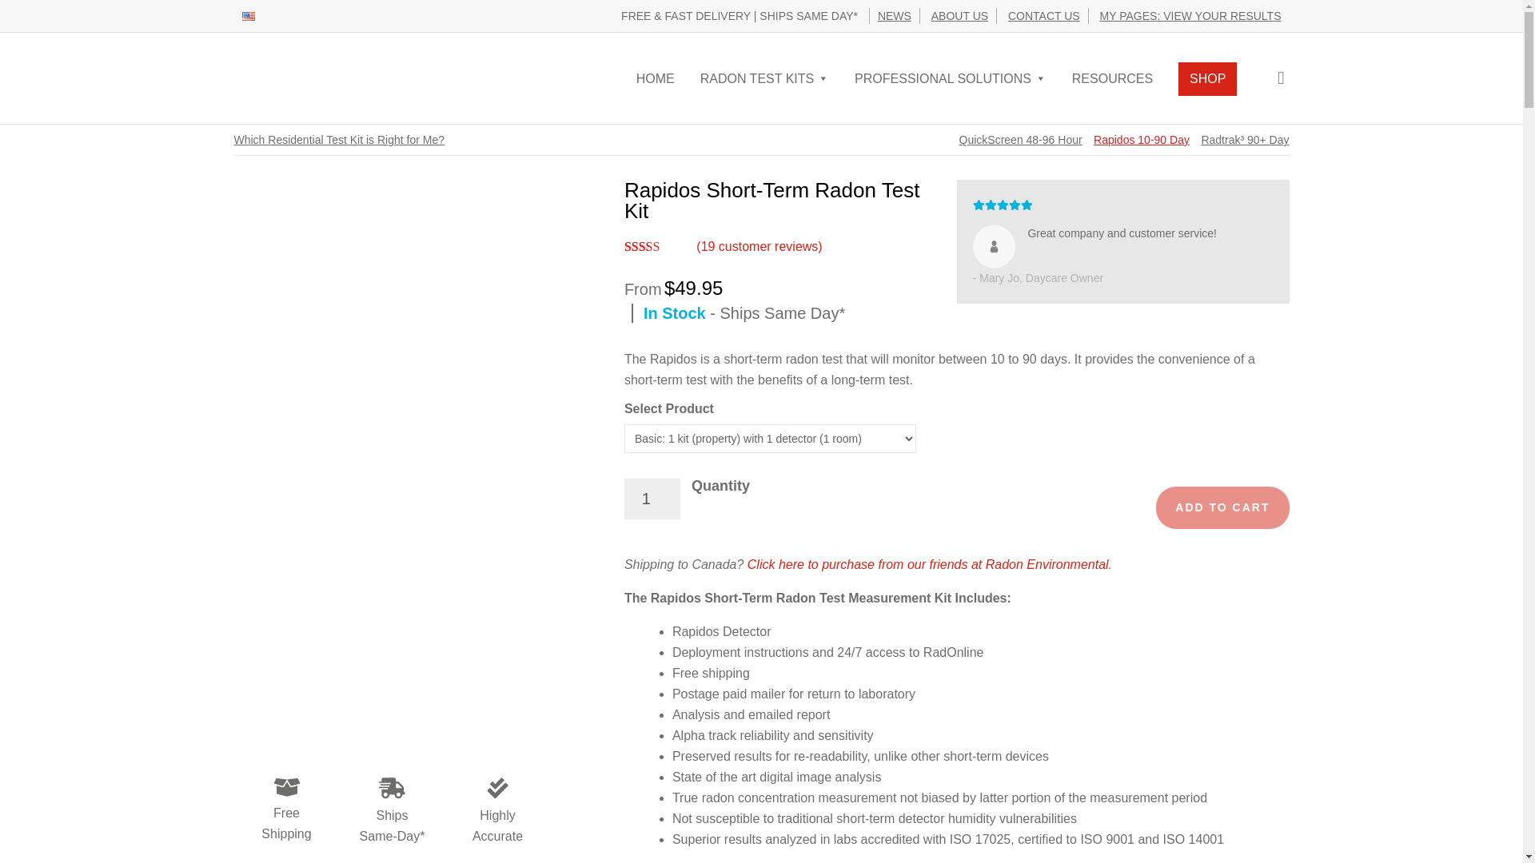  What do you see at coordinates (1111, 78) in the screenshot?
I see `RESOURCES` at bounding box center [1111, 78].